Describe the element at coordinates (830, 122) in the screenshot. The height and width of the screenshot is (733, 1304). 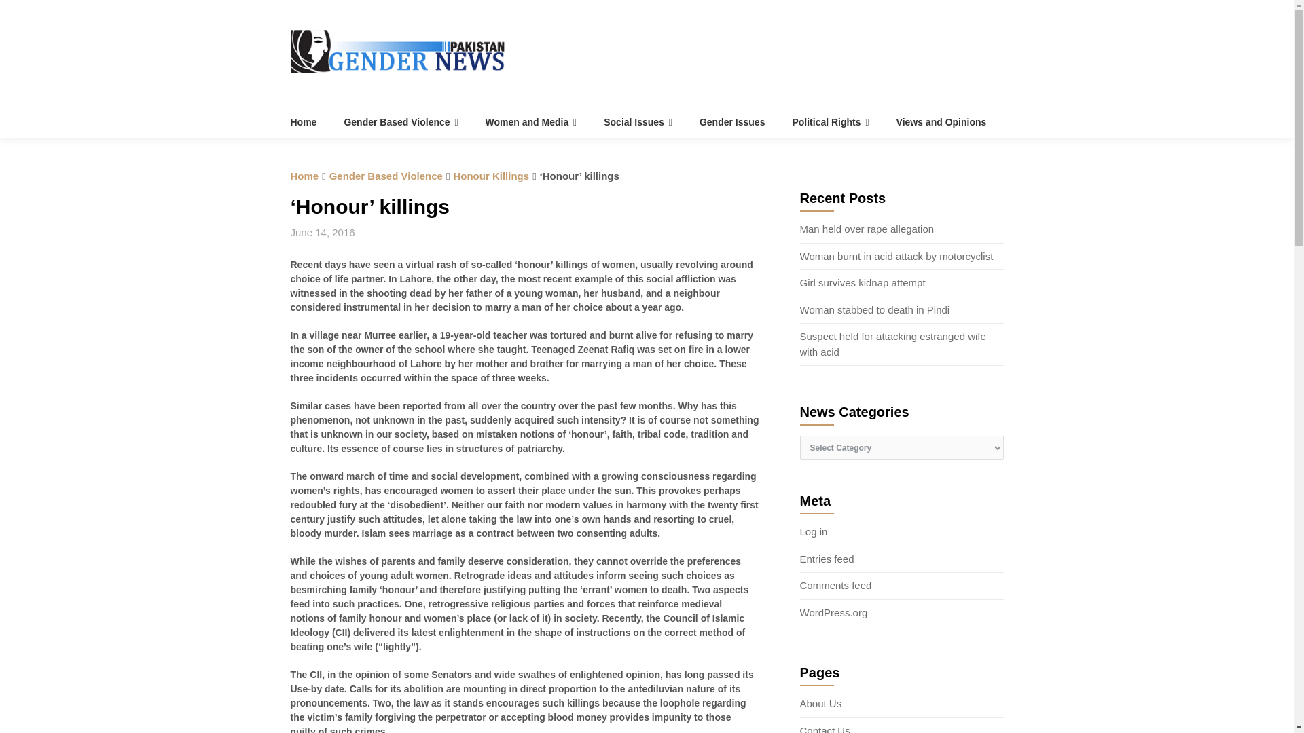
I see `Political Rights` at that location.